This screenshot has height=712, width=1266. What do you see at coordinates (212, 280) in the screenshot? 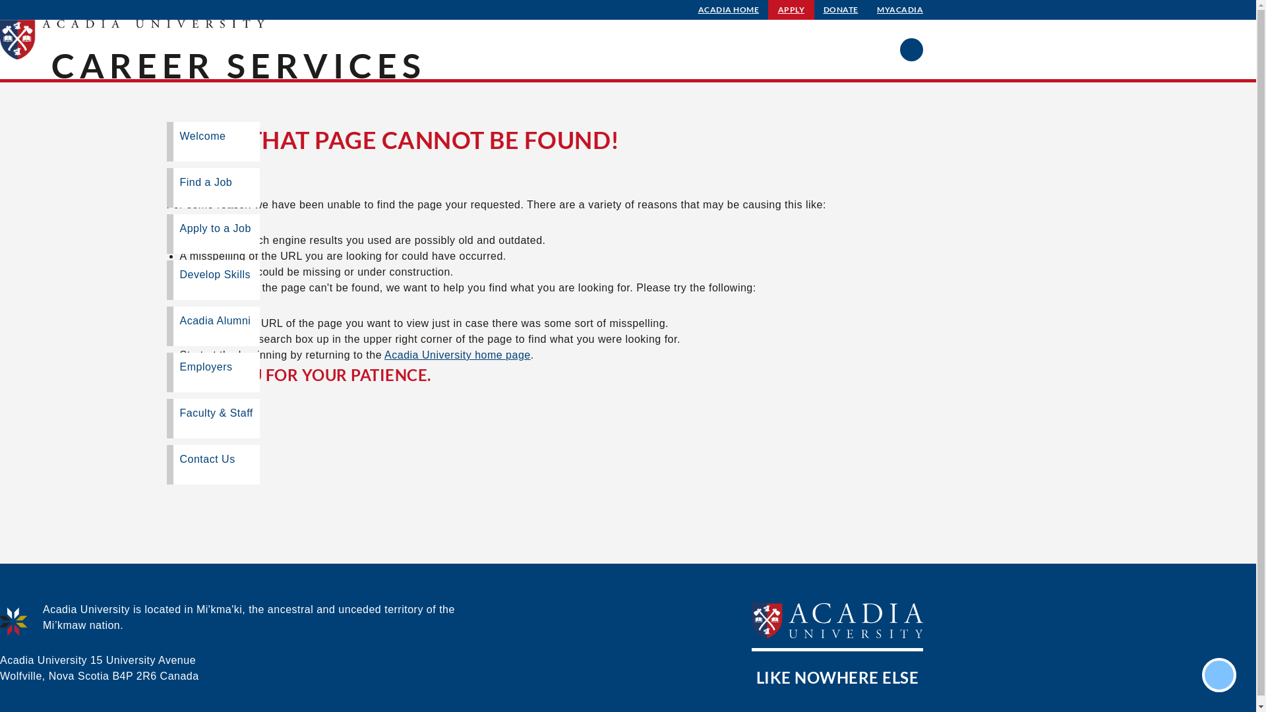
I see `Develop Skills` at bounding box center [212, 280].